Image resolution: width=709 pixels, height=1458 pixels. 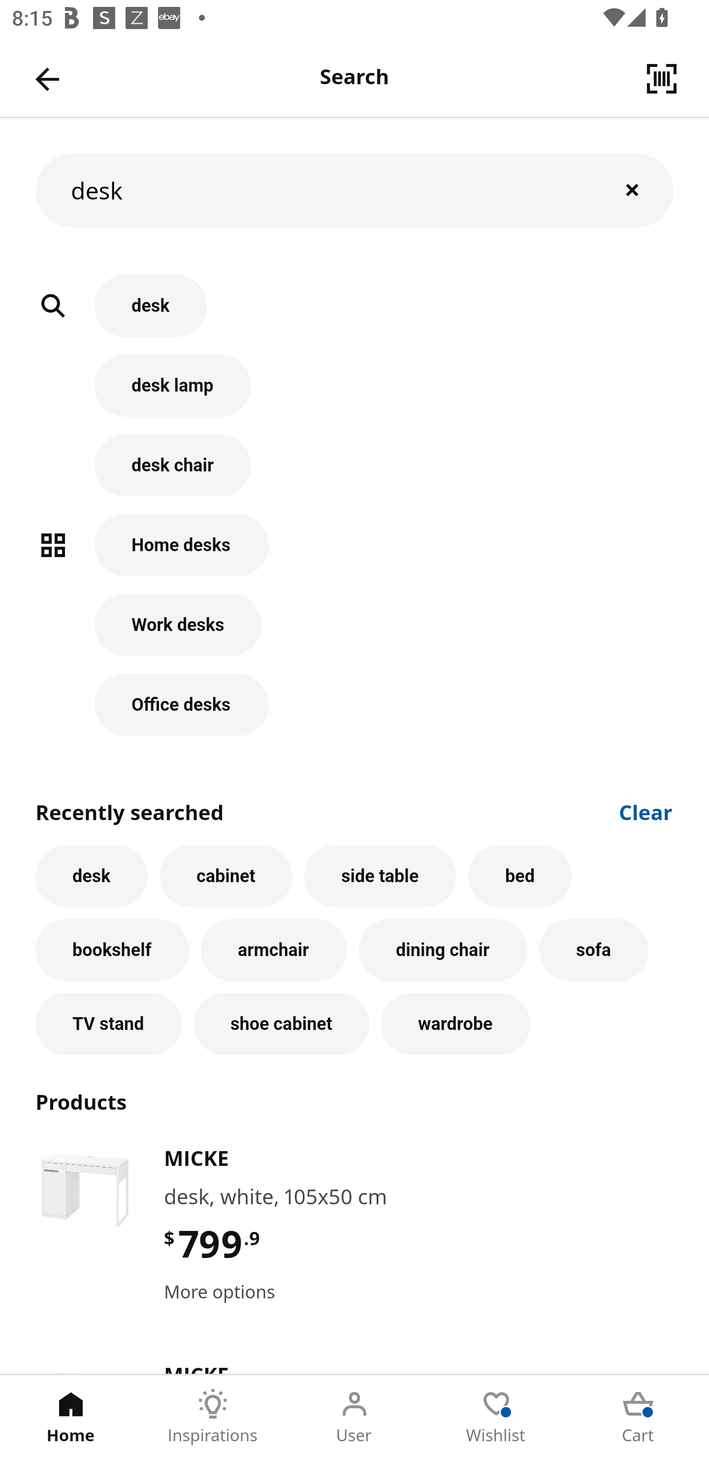 What do you see at coordinates (354, 704) in the screenshot?
I see `Office desks` at bounding box center [354, 704].